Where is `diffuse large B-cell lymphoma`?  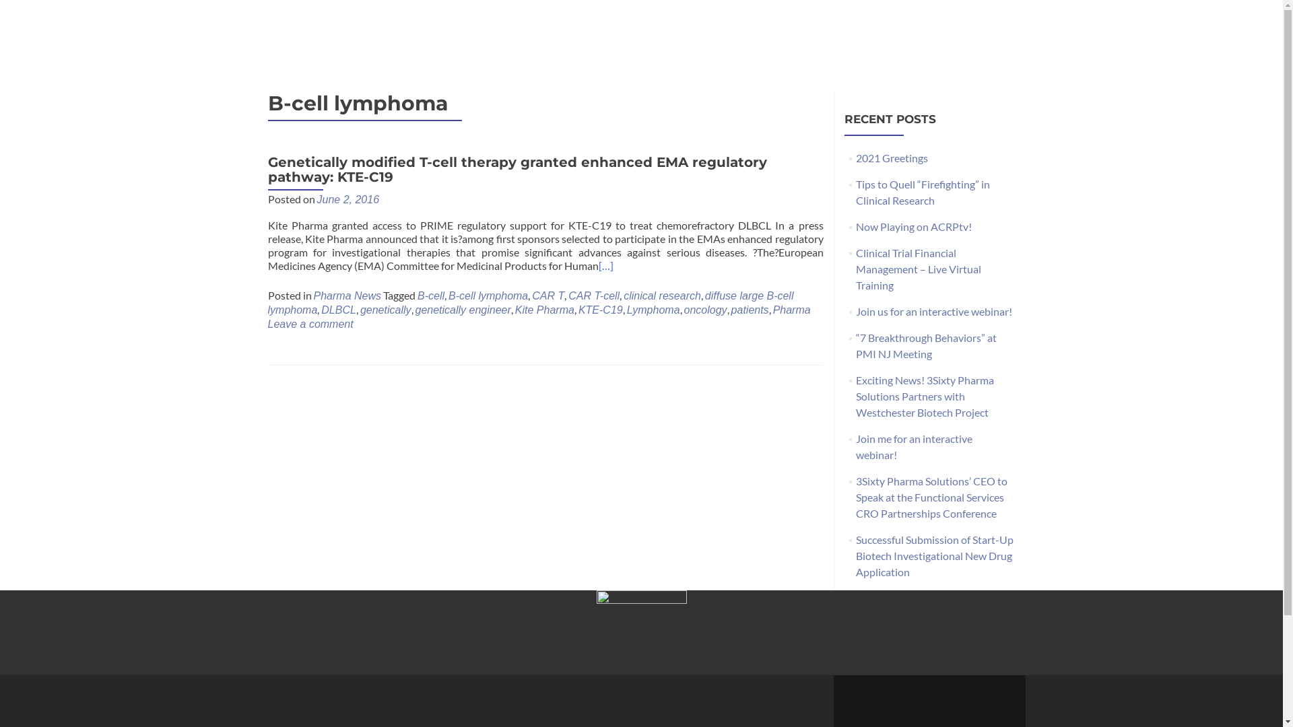
diffuse large B-cell lymphoma is located at coordinates (531, 303).